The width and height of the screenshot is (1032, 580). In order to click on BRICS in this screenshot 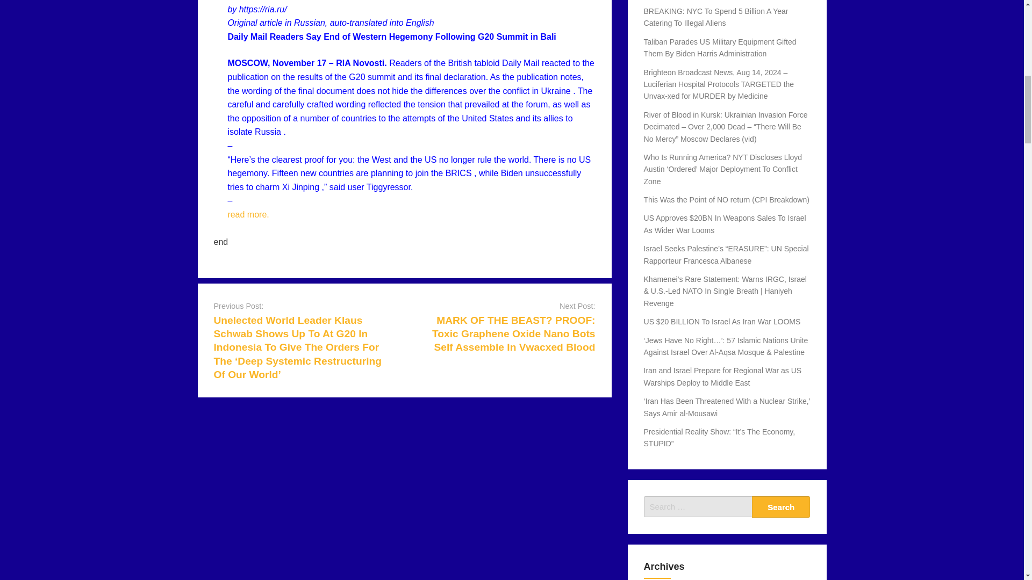, I will do `click(458, 173)`.